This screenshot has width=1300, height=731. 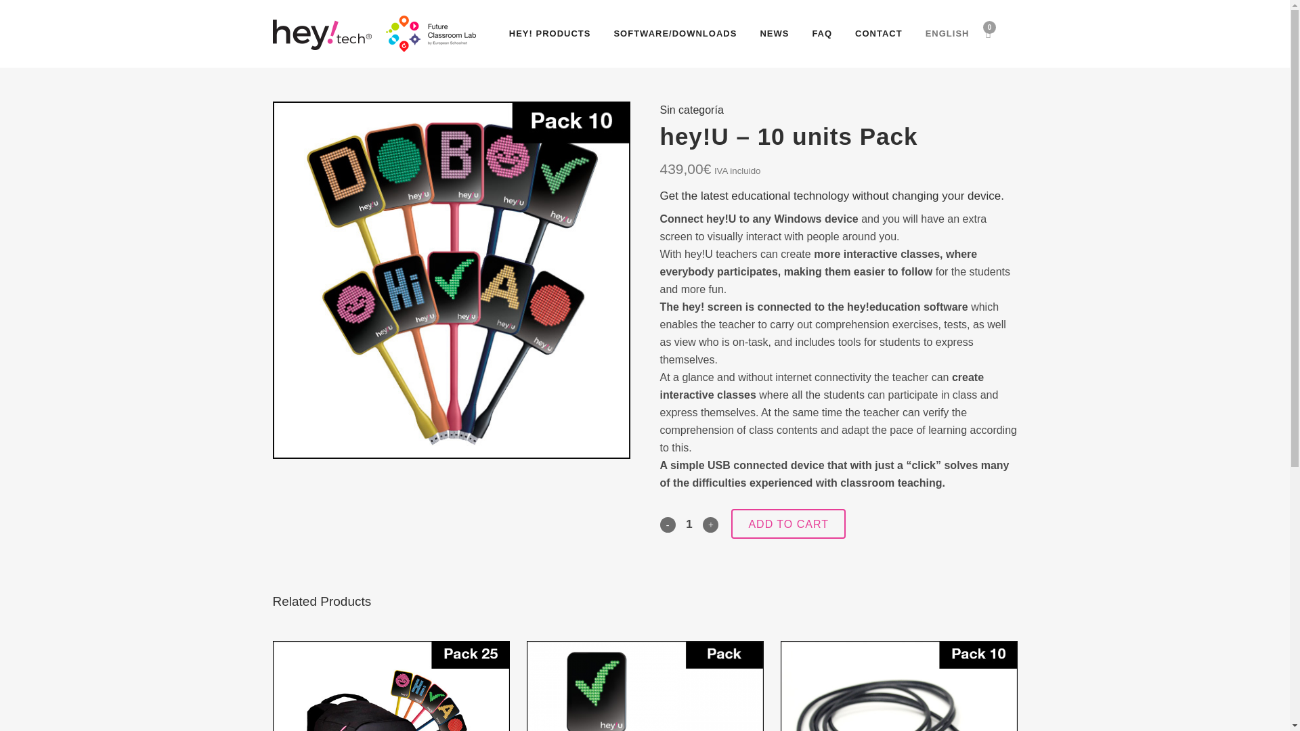 What do you see at coordinates (689, 524) in the screenshot?
I see `1` at bounding box center [689, 524].